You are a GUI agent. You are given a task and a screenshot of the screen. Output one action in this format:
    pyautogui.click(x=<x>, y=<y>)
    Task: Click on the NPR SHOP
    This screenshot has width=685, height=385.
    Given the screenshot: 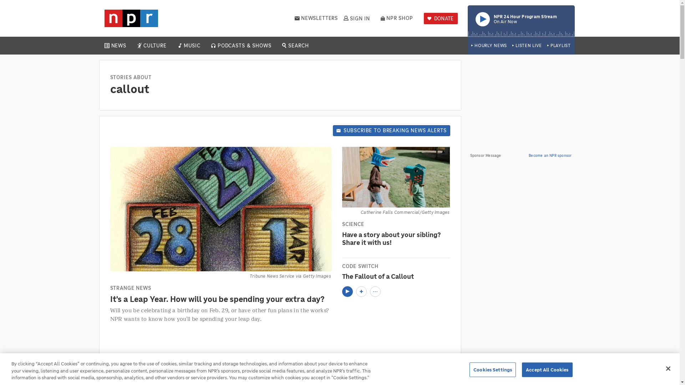 What is the action you would take?
    pyautogui.click(x=521, y=21)
    